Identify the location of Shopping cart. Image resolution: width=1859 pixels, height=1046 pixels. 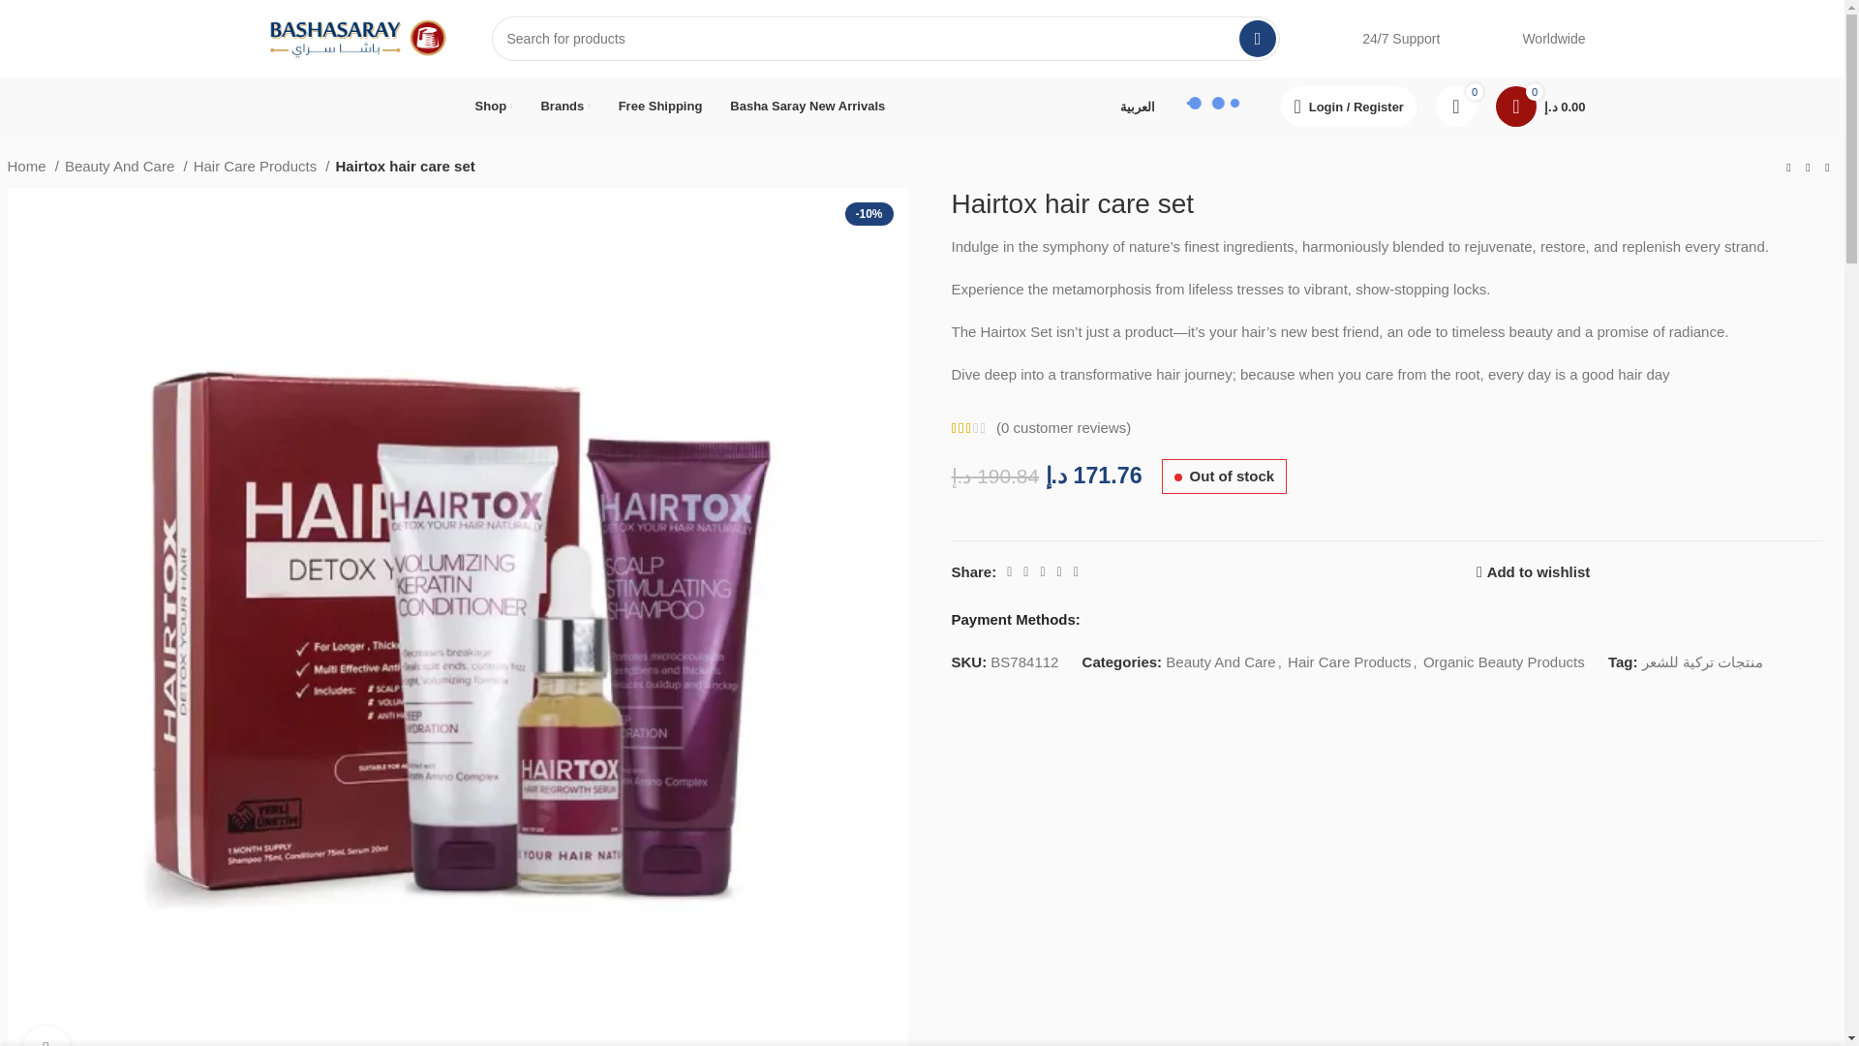
(1539, 106).